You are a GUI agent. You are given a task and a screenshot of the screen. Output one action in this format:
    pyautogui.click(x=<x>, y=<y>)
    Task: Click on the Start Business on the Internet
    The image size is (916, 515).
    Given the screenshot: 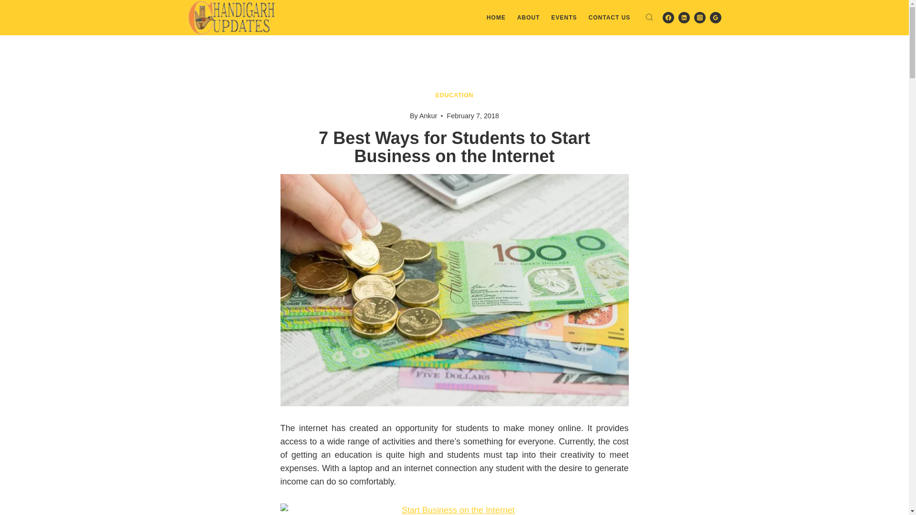 What is the action you would take?
    pyautogui.click(x=454, y=509)
    